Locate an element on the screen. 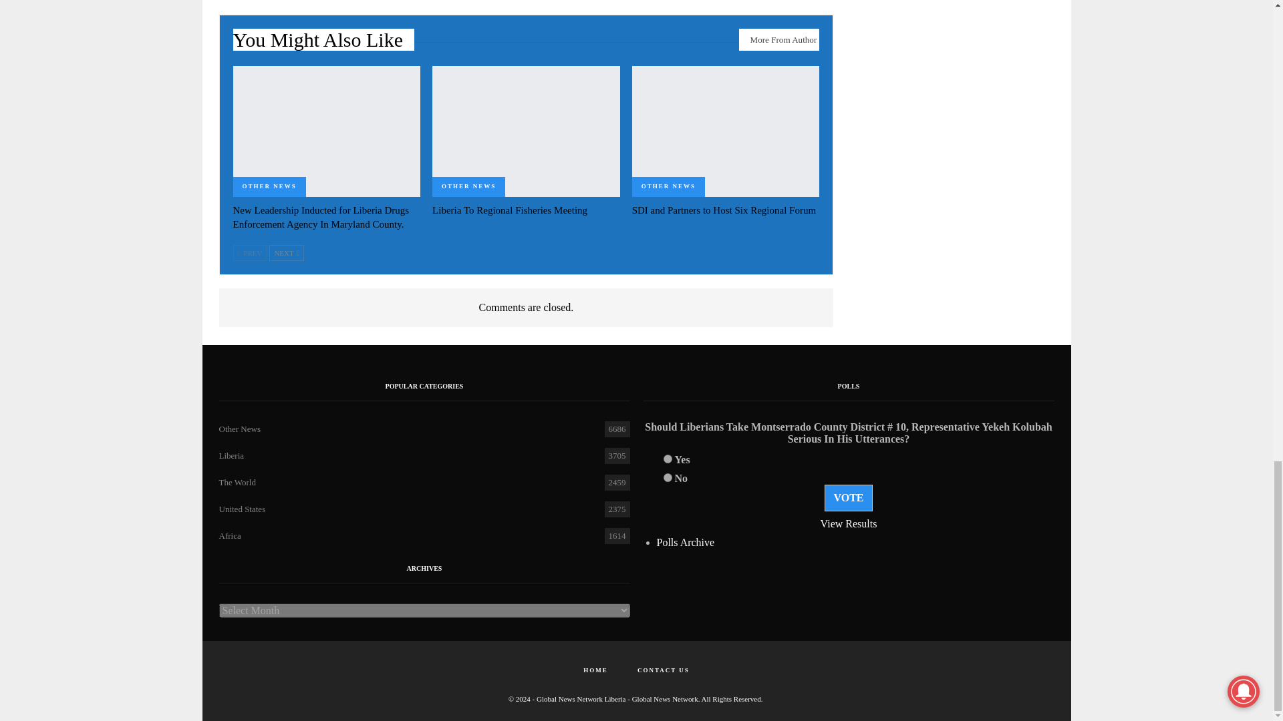  OTHER NEWS is located at coordinates (269, 186).